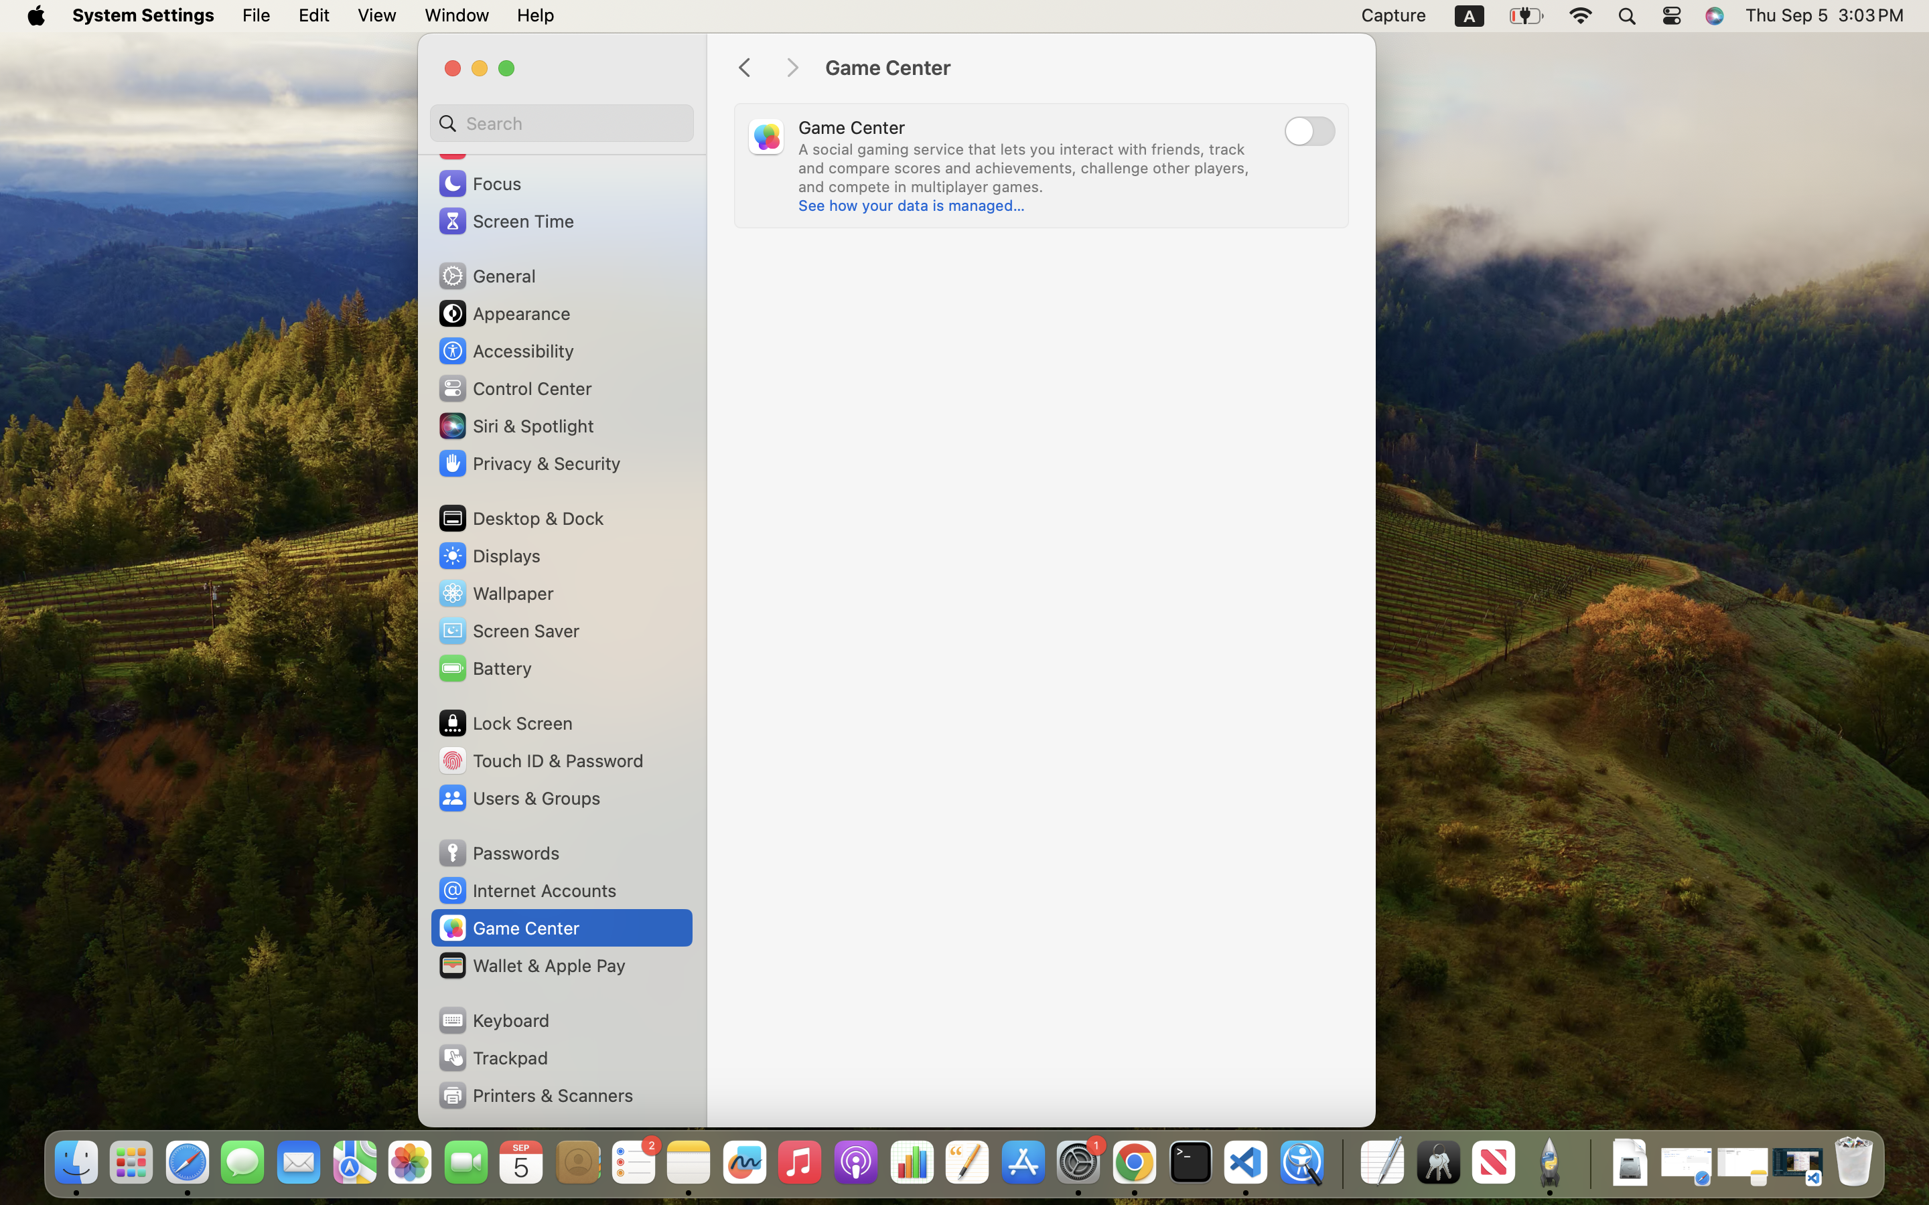 The width and height of the screenshot is (1929, 1205). I want to click on Accessibility, so click(506, 351).